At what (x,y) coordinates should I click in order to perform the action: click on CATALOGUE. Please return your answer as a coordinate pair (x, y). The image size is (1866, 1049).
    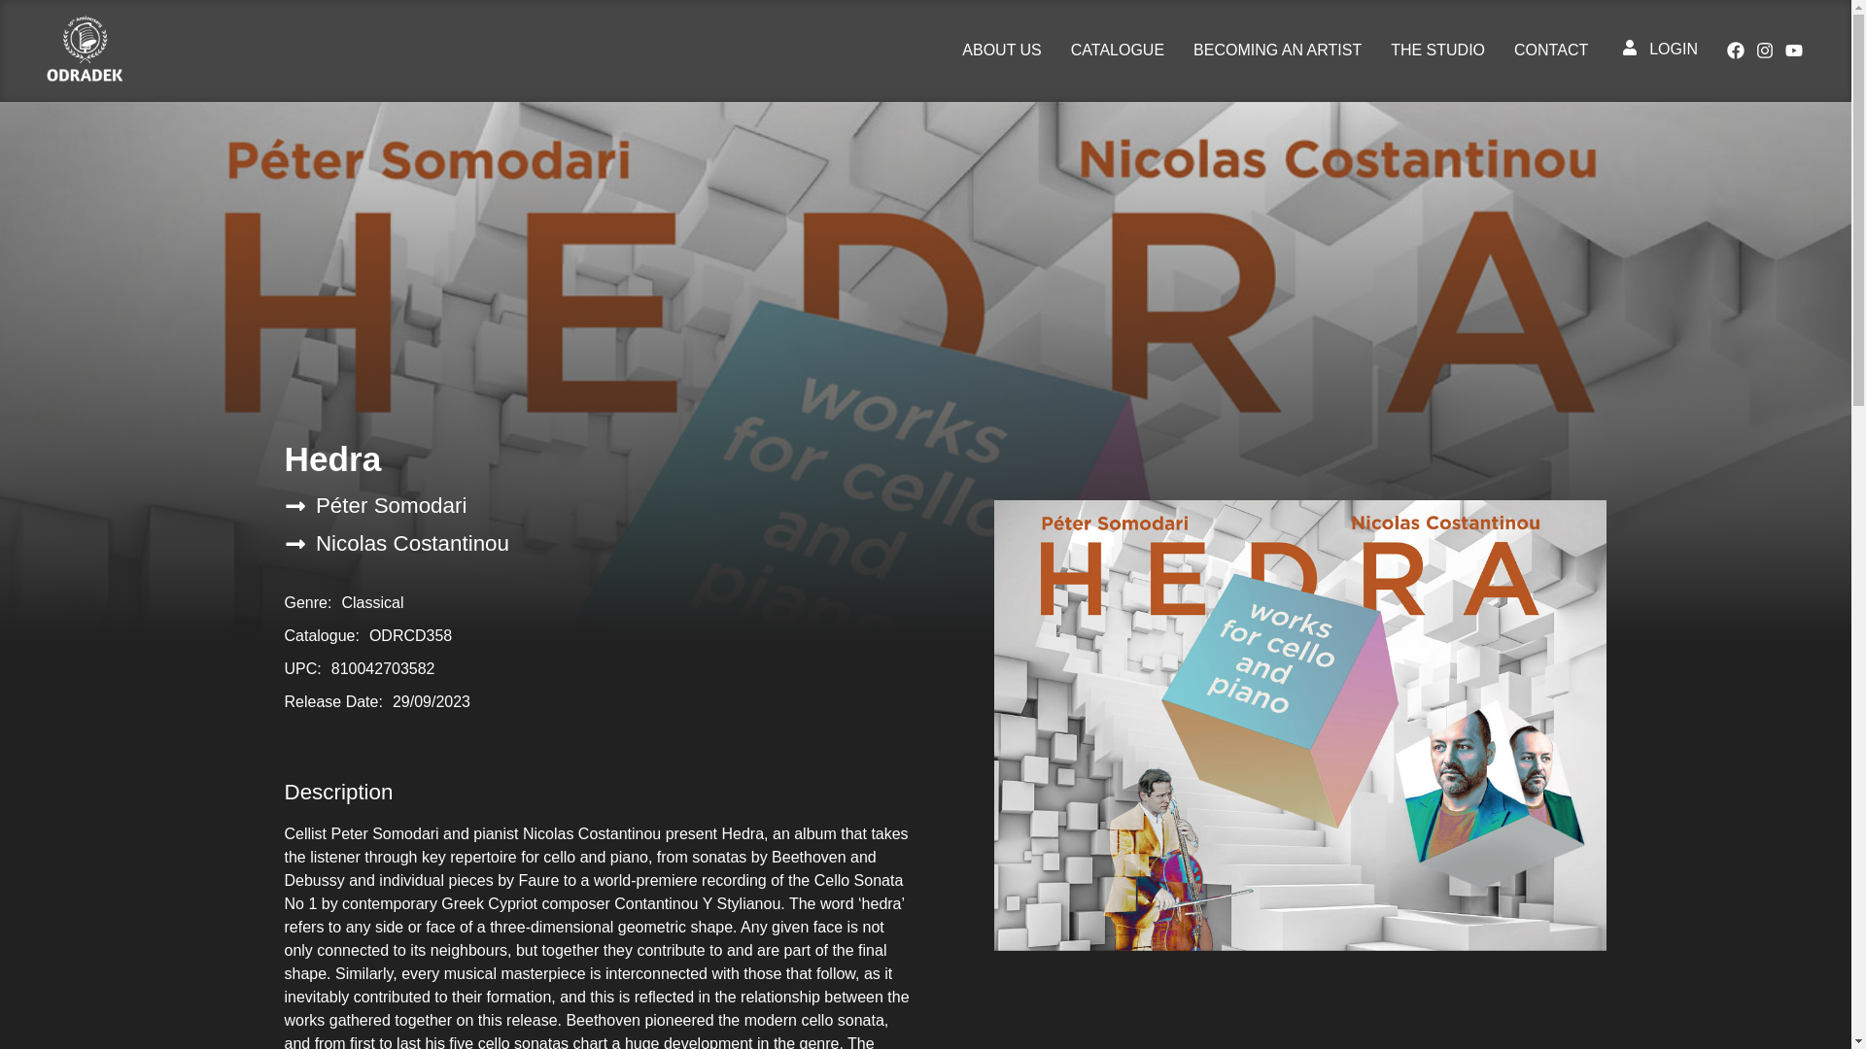
    Looking at the image, I should click on (1118, 51).